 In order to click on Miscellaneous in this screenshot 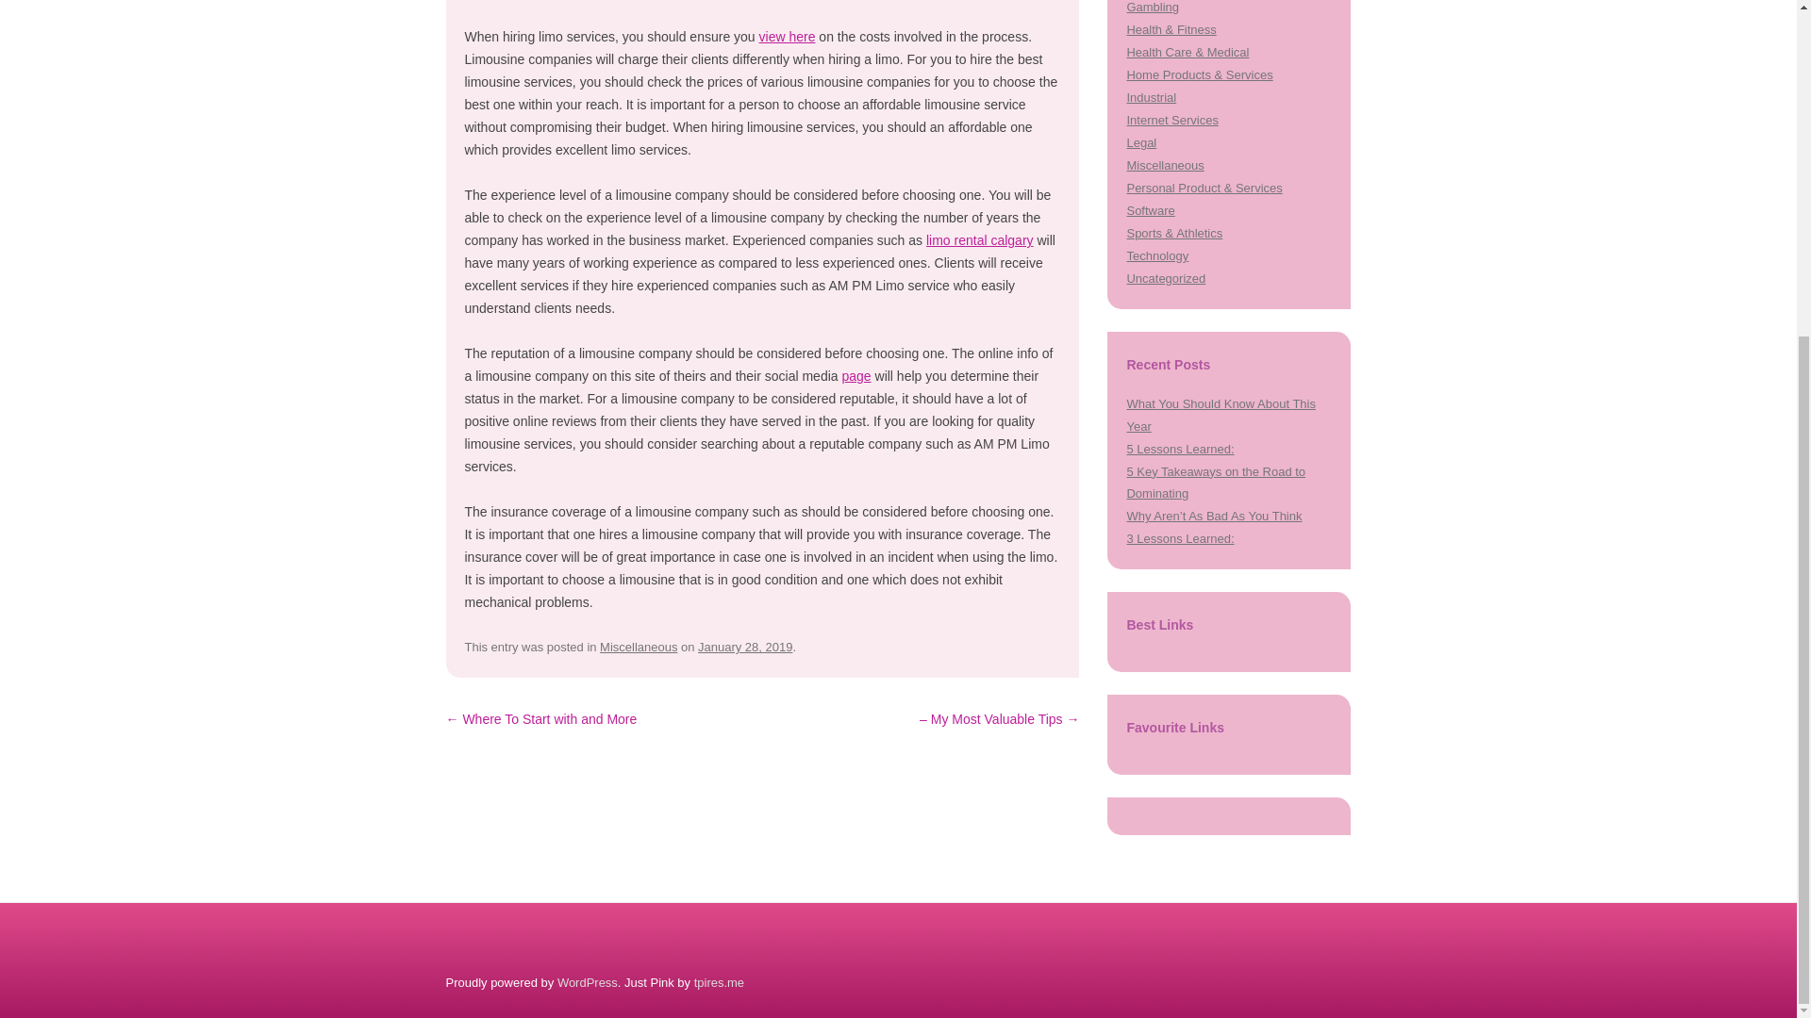, I will do `click(638, 647)`.